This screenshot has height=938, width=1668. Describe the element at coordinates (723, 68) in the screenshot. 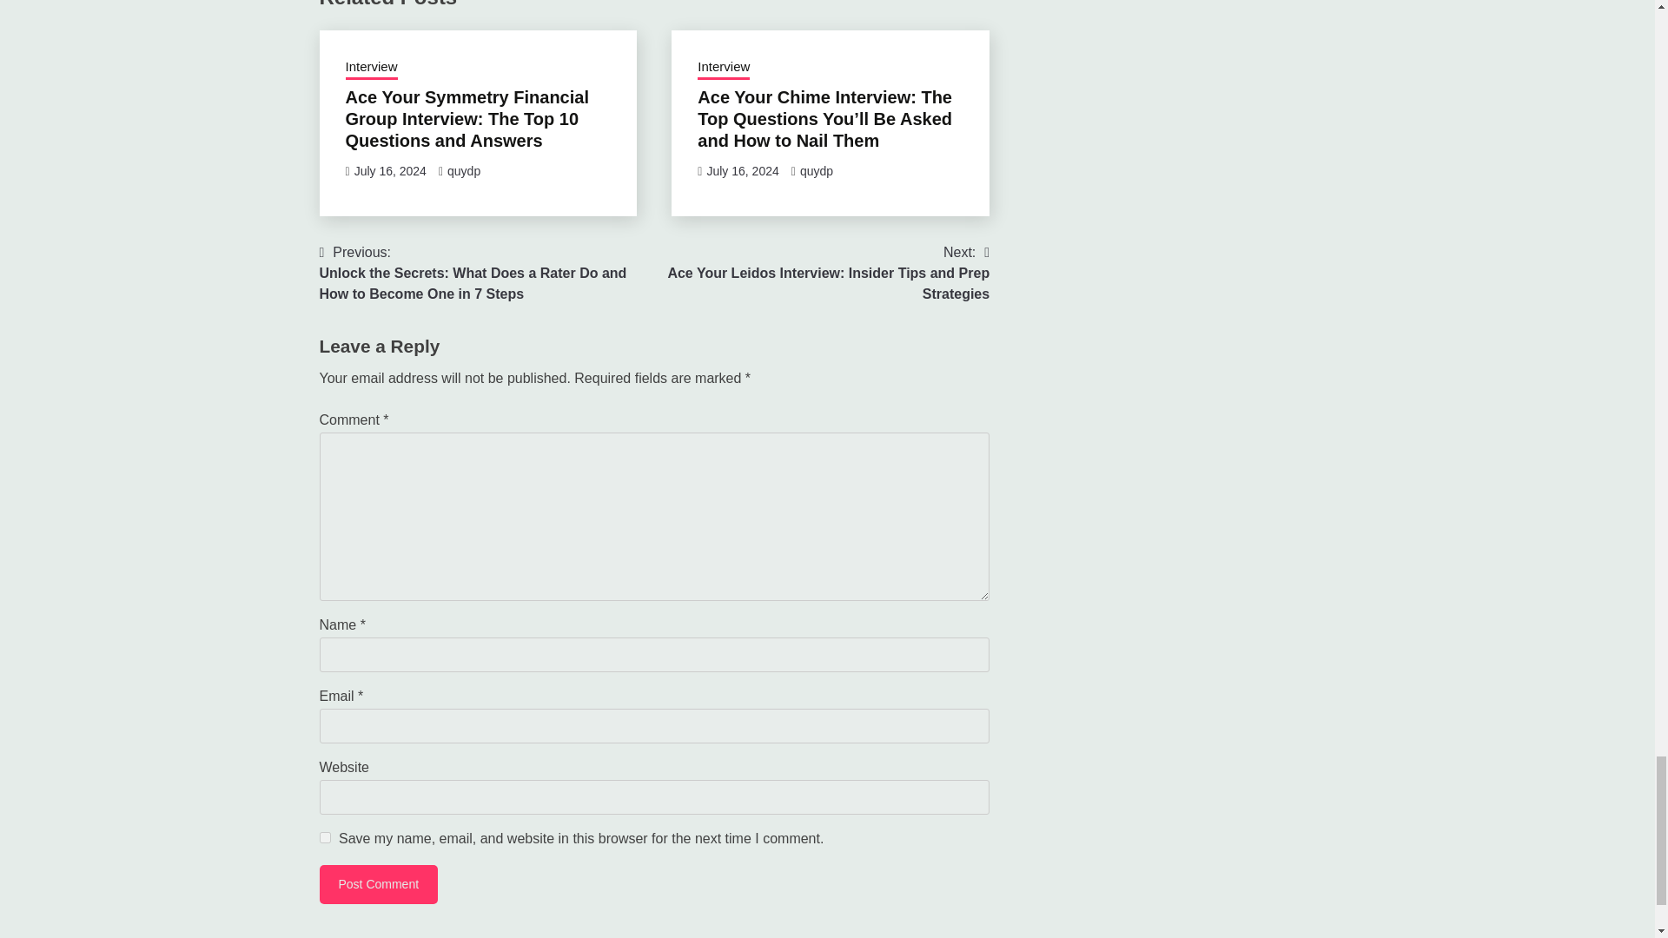

I see `Interview` at that location.